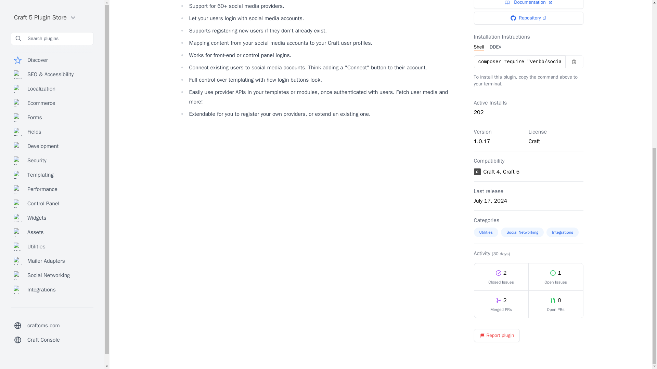 This screenshot has height=369, width=657. What do you see at coordinates (52, 5) in the screenshot?
I see `Utilities` at bounding box center [52, 5].